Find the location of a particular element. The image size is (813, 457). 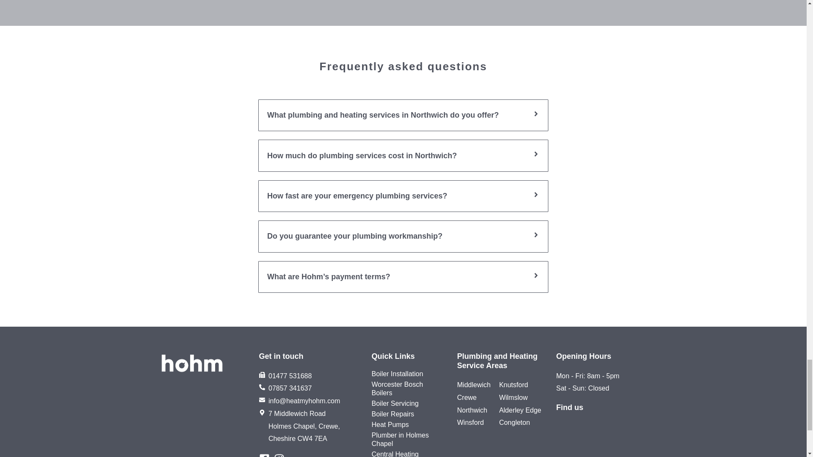

7 Middlewich Road Holmes Chapel, Crewe, Cheshire CW4 7EA is located at coordinates (601, 439).